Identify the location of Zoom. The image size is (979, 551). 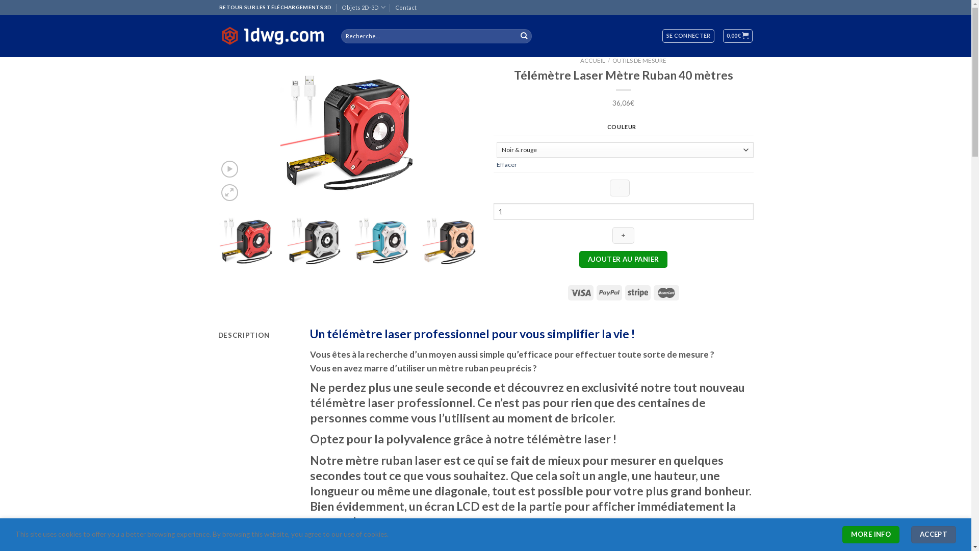
(229, 193).